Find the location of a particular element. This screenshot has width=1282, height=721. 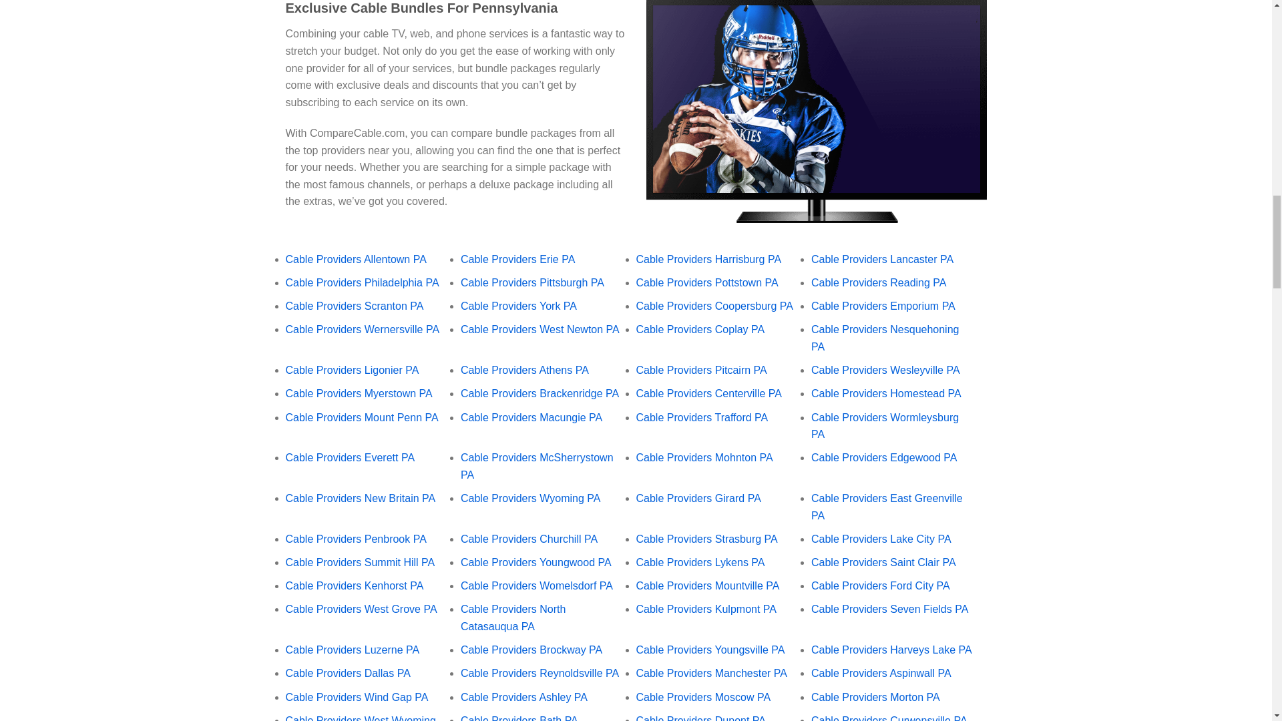

Cable Providers Pitcairn PA is located at coordinates (701, 370).